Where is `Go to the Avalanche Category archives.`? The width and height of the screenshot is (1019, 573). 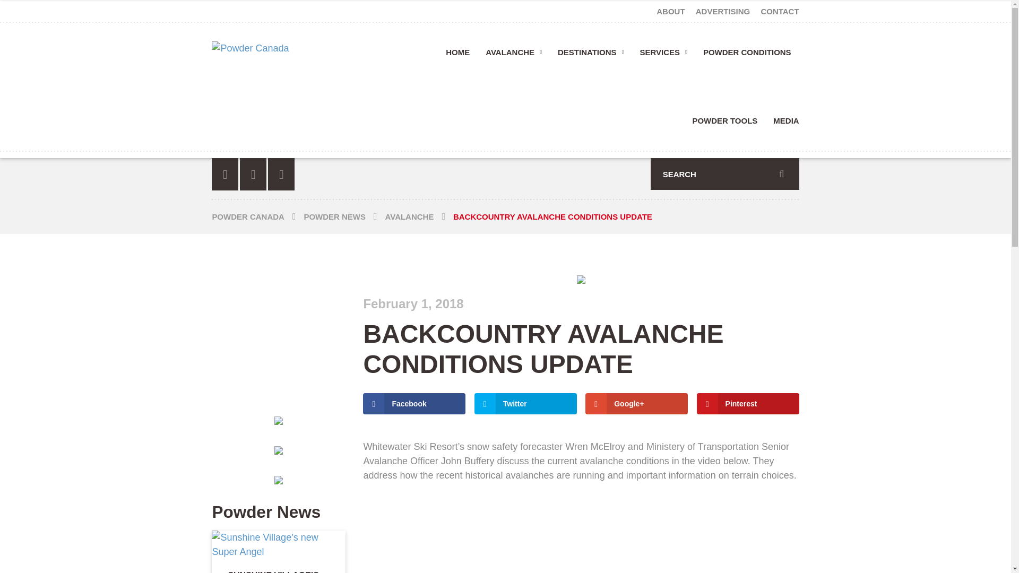
Go to the Avalanche Category archives. is located at coordinates (419, 216).